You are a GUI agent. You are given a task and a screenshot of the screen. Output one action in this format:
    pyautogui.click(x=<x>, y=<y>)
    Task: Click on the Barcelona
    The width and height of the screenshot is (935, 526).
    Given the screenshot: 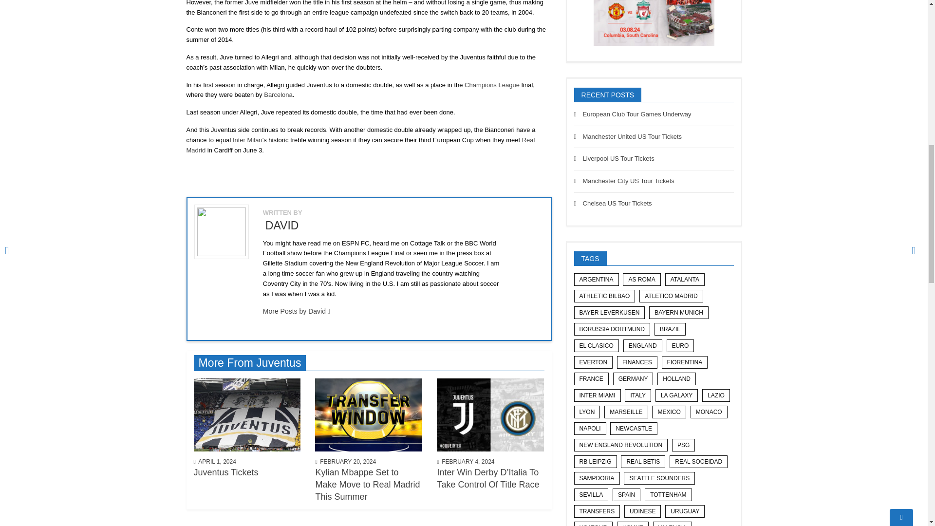 What is the action you would take?
    pyautogui.click(x=278, y=94)
    